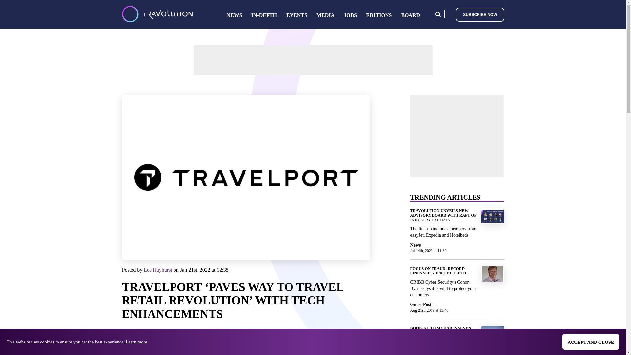 The height and width of the screenshot is (355, 631). What do you see at coordinates (297, 15) in the screenshot?
I see `EVENTS` at bounding box center [297, 15].